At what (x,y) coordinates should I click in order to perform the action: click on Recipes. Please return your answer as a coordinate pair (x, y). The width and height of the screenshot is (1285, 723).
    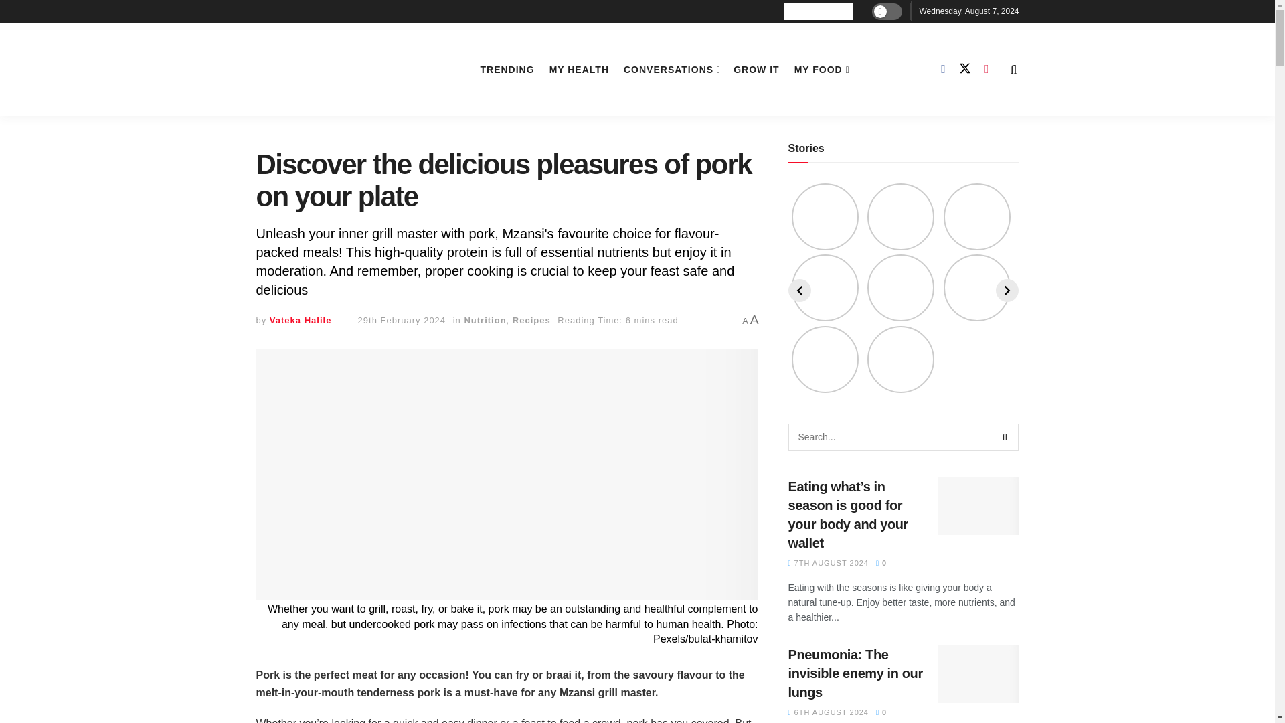
    Looking at the image, I should click on (531, 320).